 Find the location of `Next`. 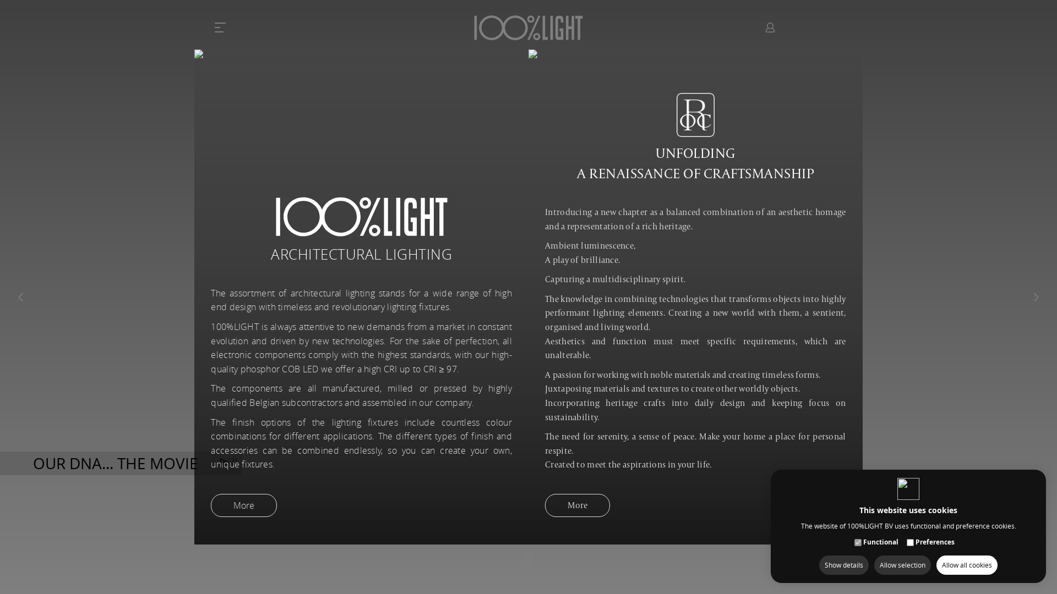

Next is located at coordinates (1036, 297).